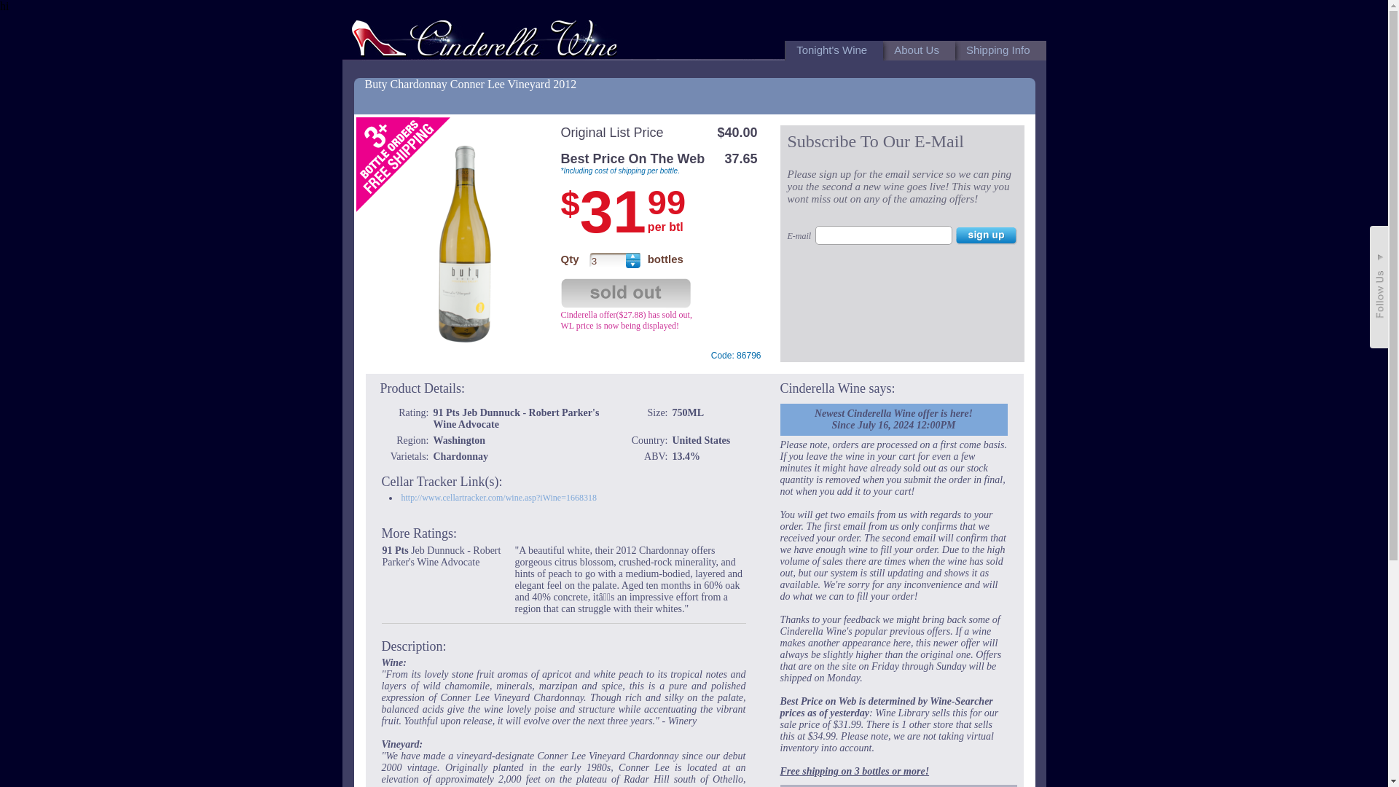 Image resolution: width=1399 pixels, height=787 pixels. Describe the element at coordinates (470, 84) in the screenshot. I see `Buty Chardonnay Conner Lee Vineyard 2012` at that location.